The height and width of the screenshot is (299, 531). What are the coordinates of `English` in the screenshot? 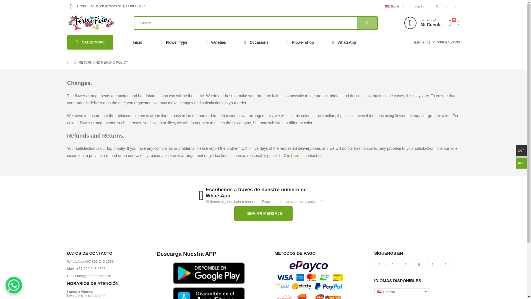 It's located at (395, 6).